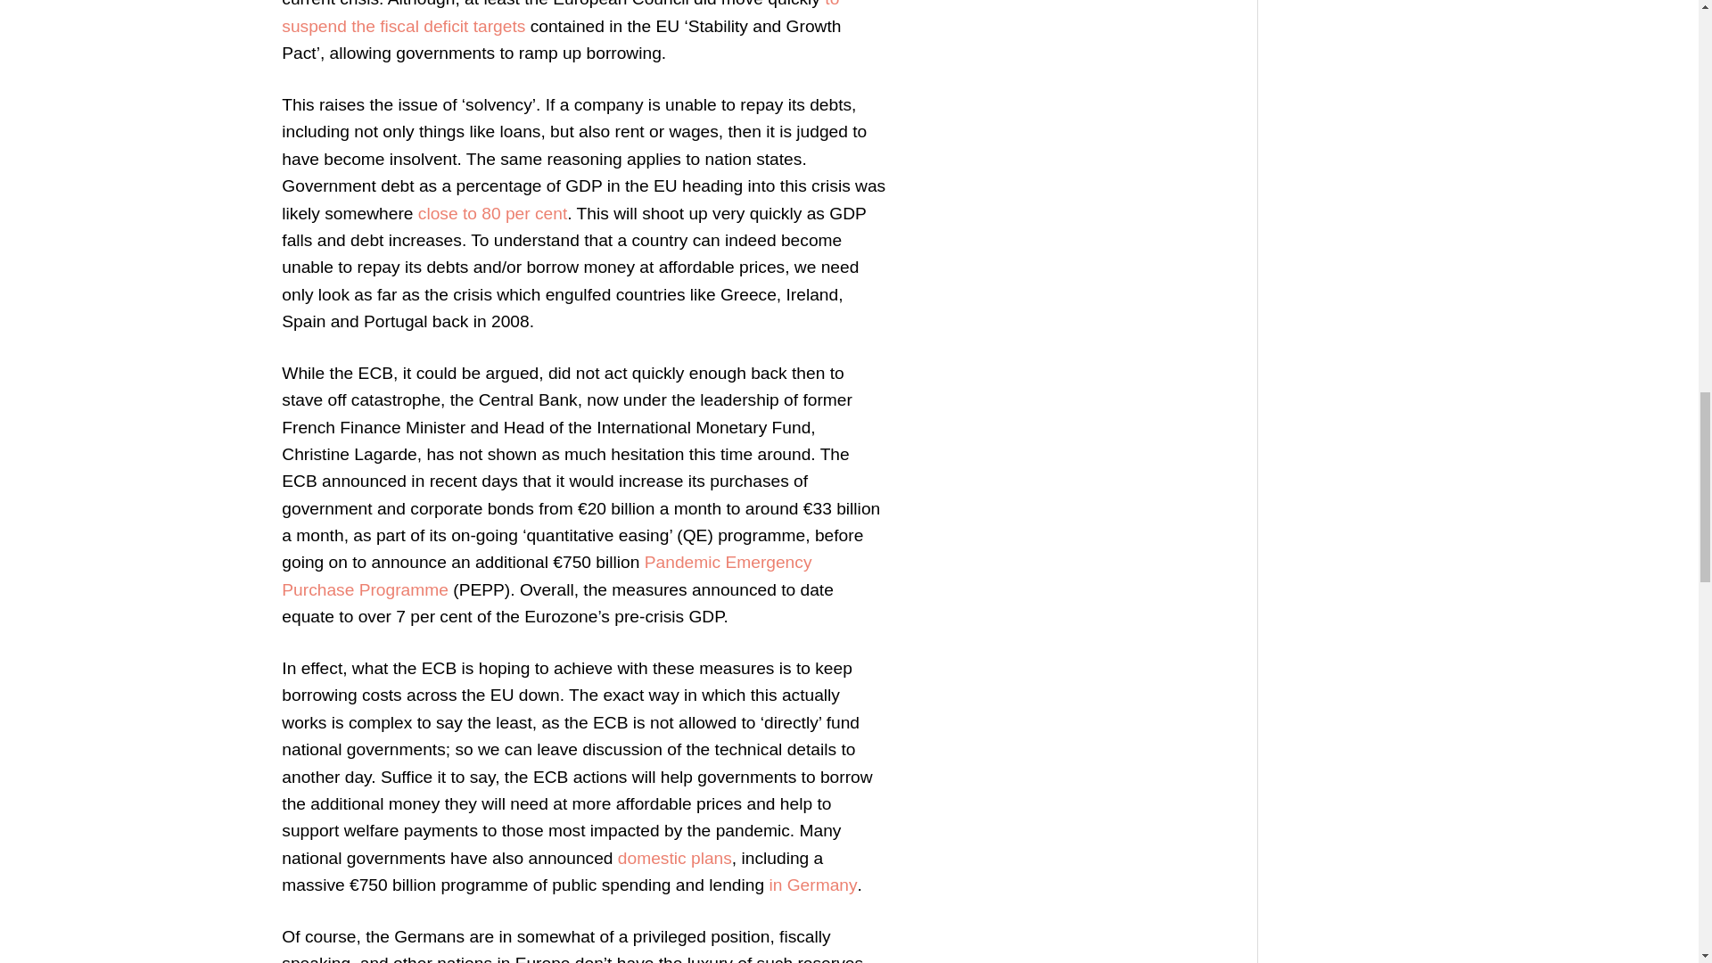 The height and width of the screenshot is (963, 1712). What do you see at coordinates (547, 574) in the screenshot?
I see `Pandemic Emergency Purchase Programme` at bounding box center [547, 574].